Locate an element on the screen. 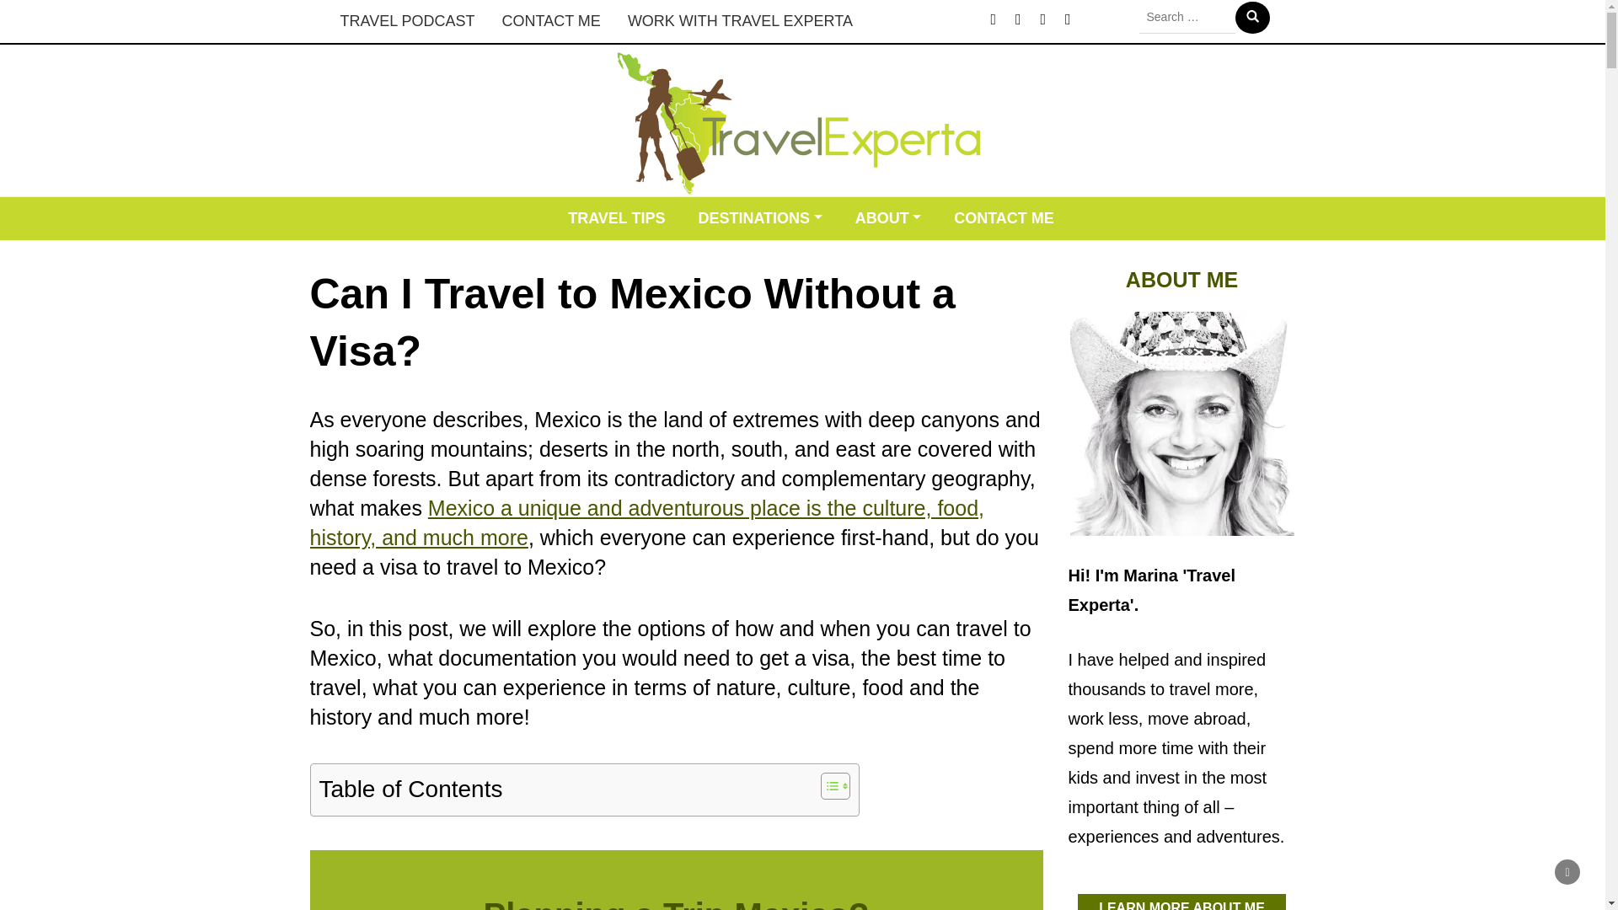  WORK WITH TRAVEL EXPERTA is located at coordinates (740, 21).